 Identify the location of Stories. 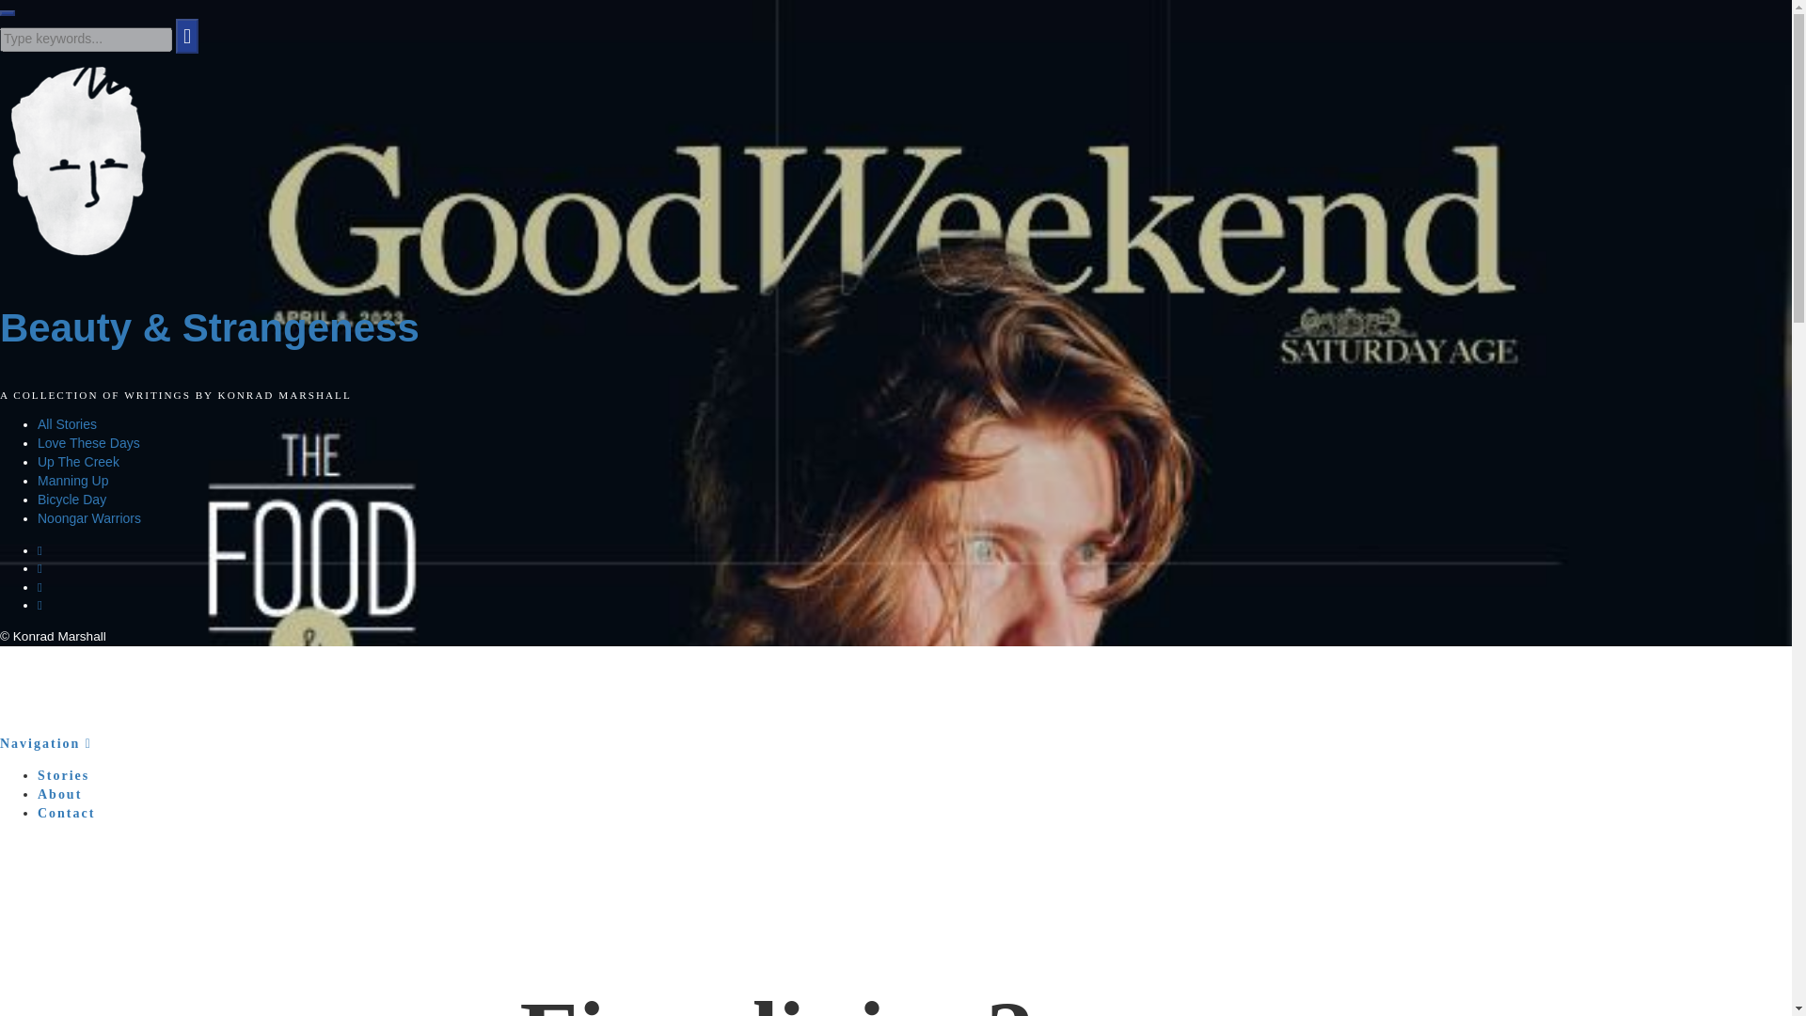
(63, 775).